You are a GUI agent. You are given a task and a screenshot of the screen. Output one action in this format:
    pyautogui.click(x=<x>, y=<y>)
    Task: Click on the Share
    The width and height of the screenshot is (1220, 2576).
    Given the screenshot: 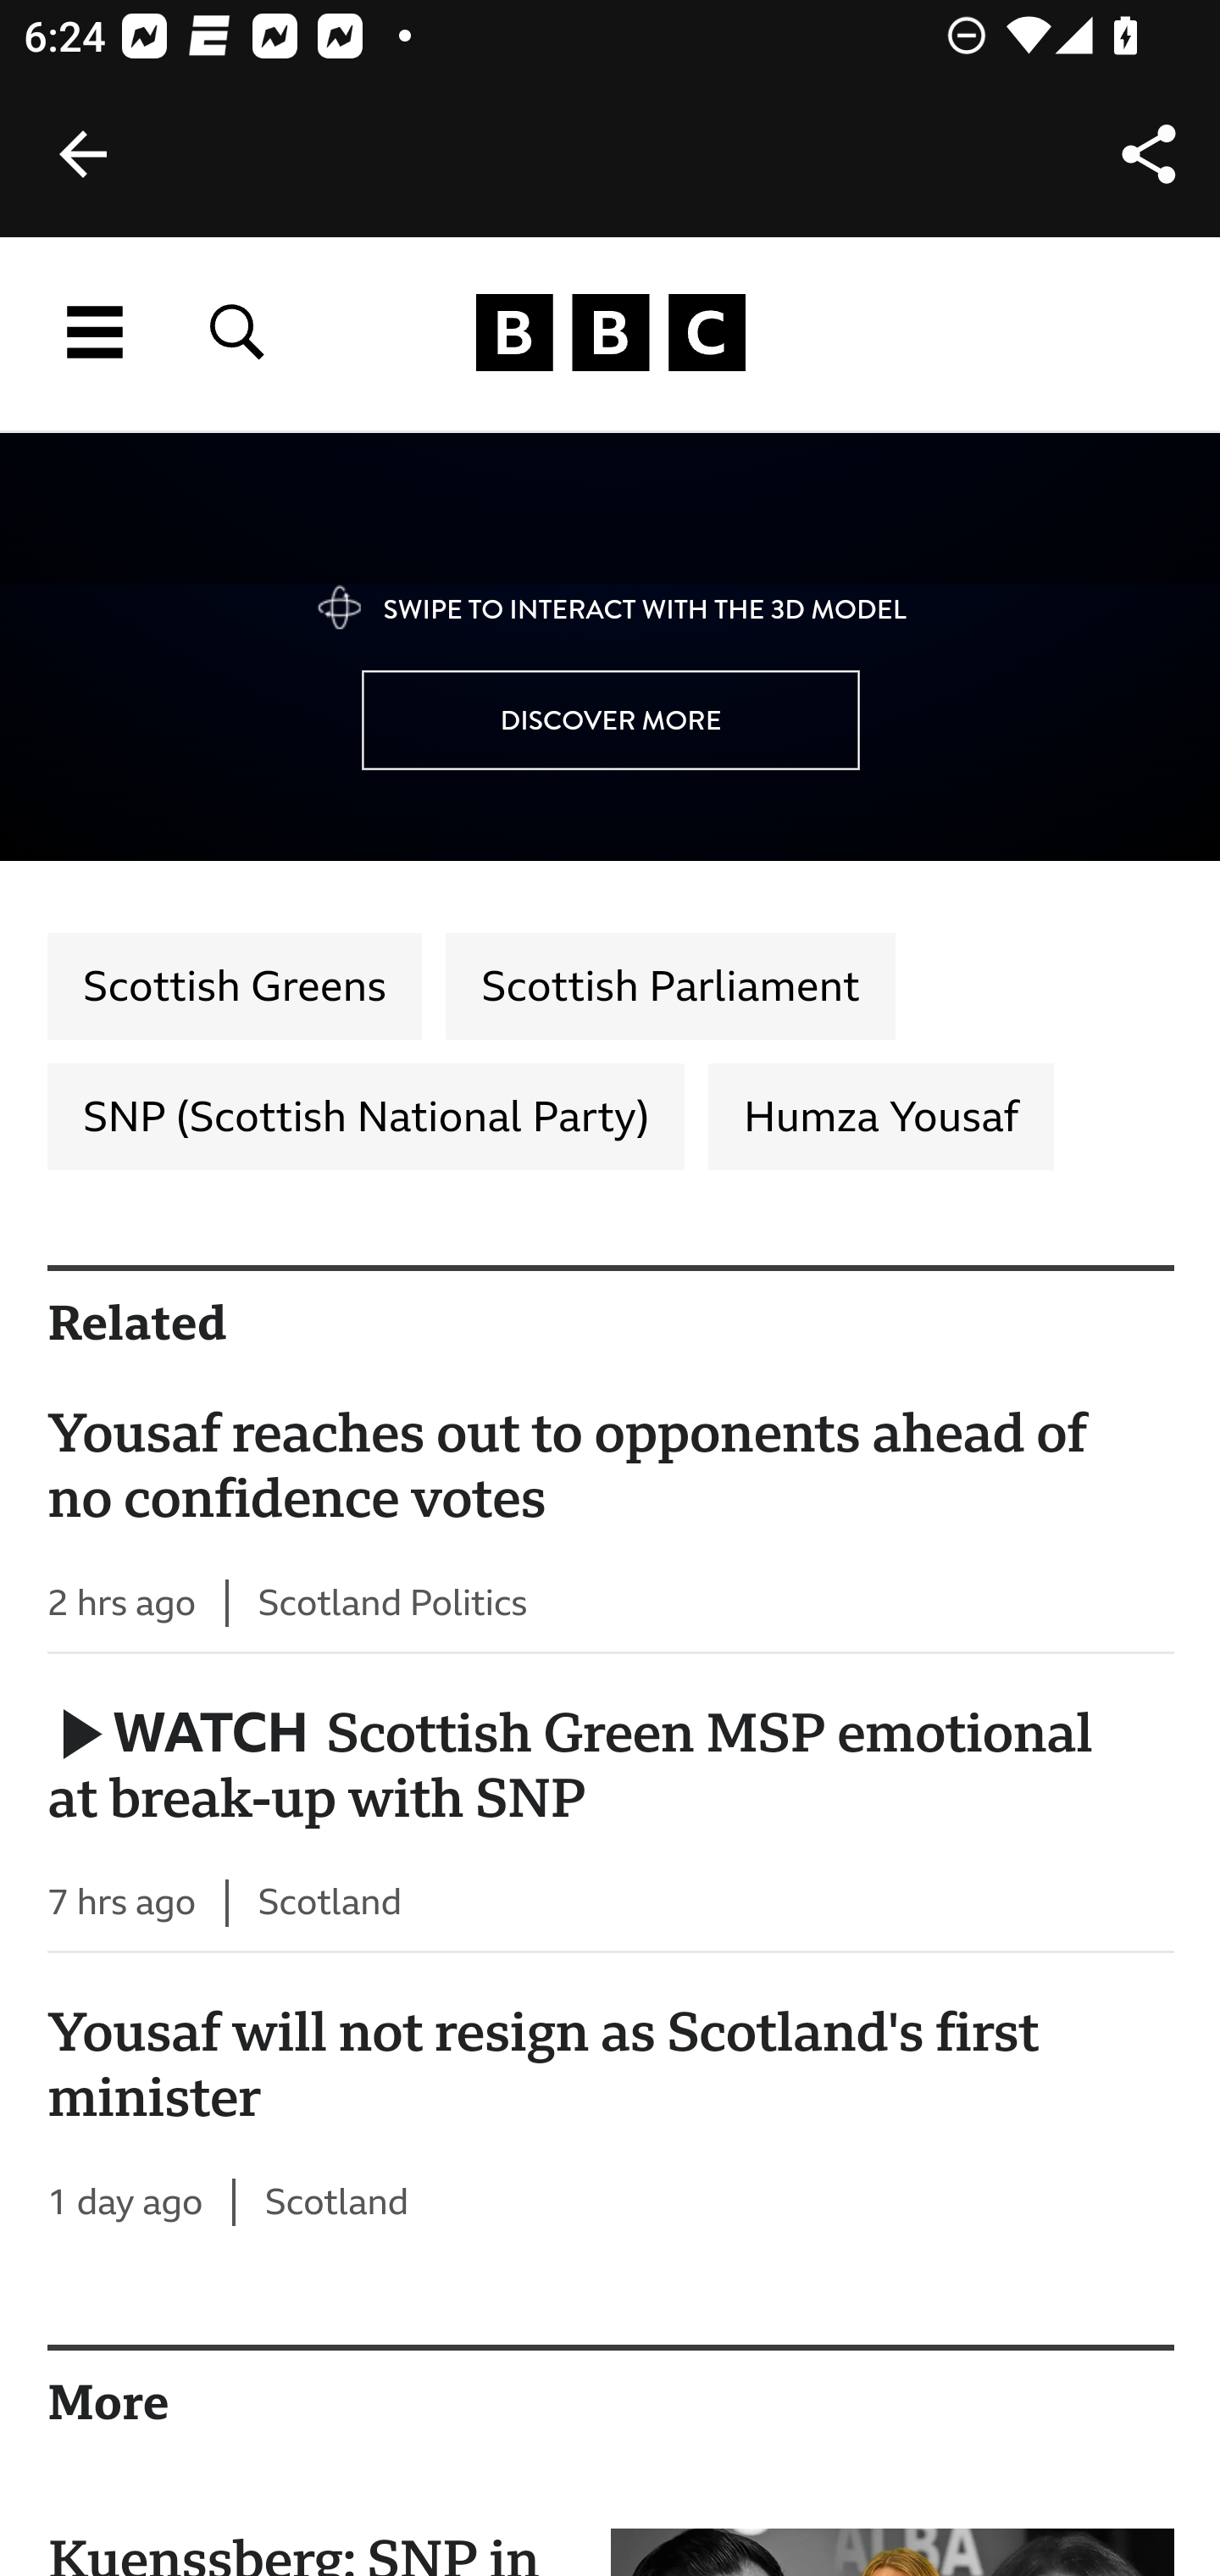 What is the action you would take?
    pyautogui.click(x=1149, y=154)
    